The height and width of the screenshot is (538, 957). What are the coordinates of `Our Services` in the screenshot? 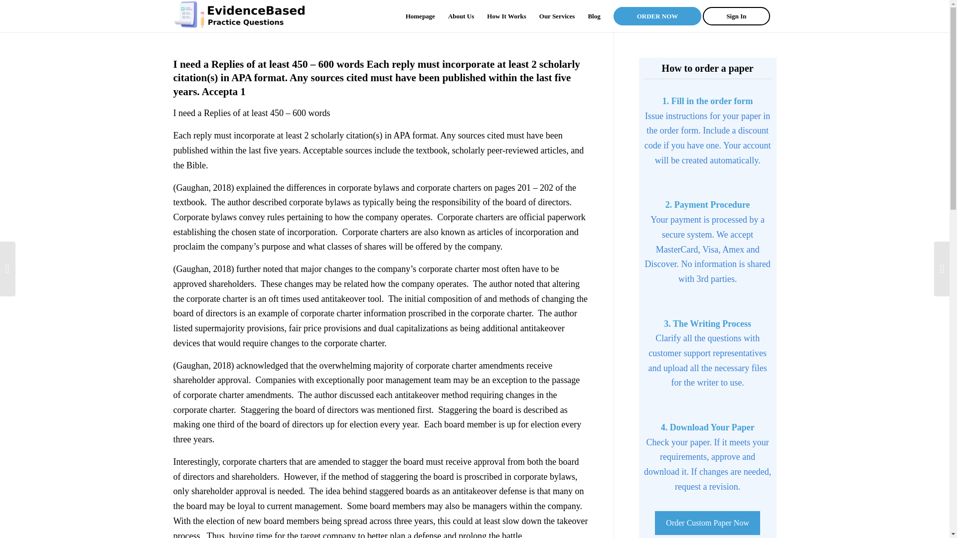 It's located at (557, 16).